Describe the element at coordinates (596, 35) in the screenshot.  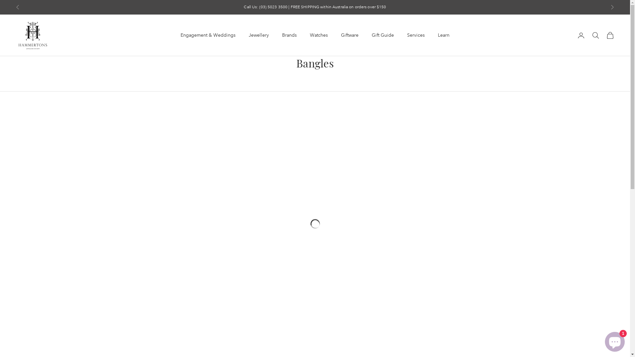
I see `Open search` at that location.